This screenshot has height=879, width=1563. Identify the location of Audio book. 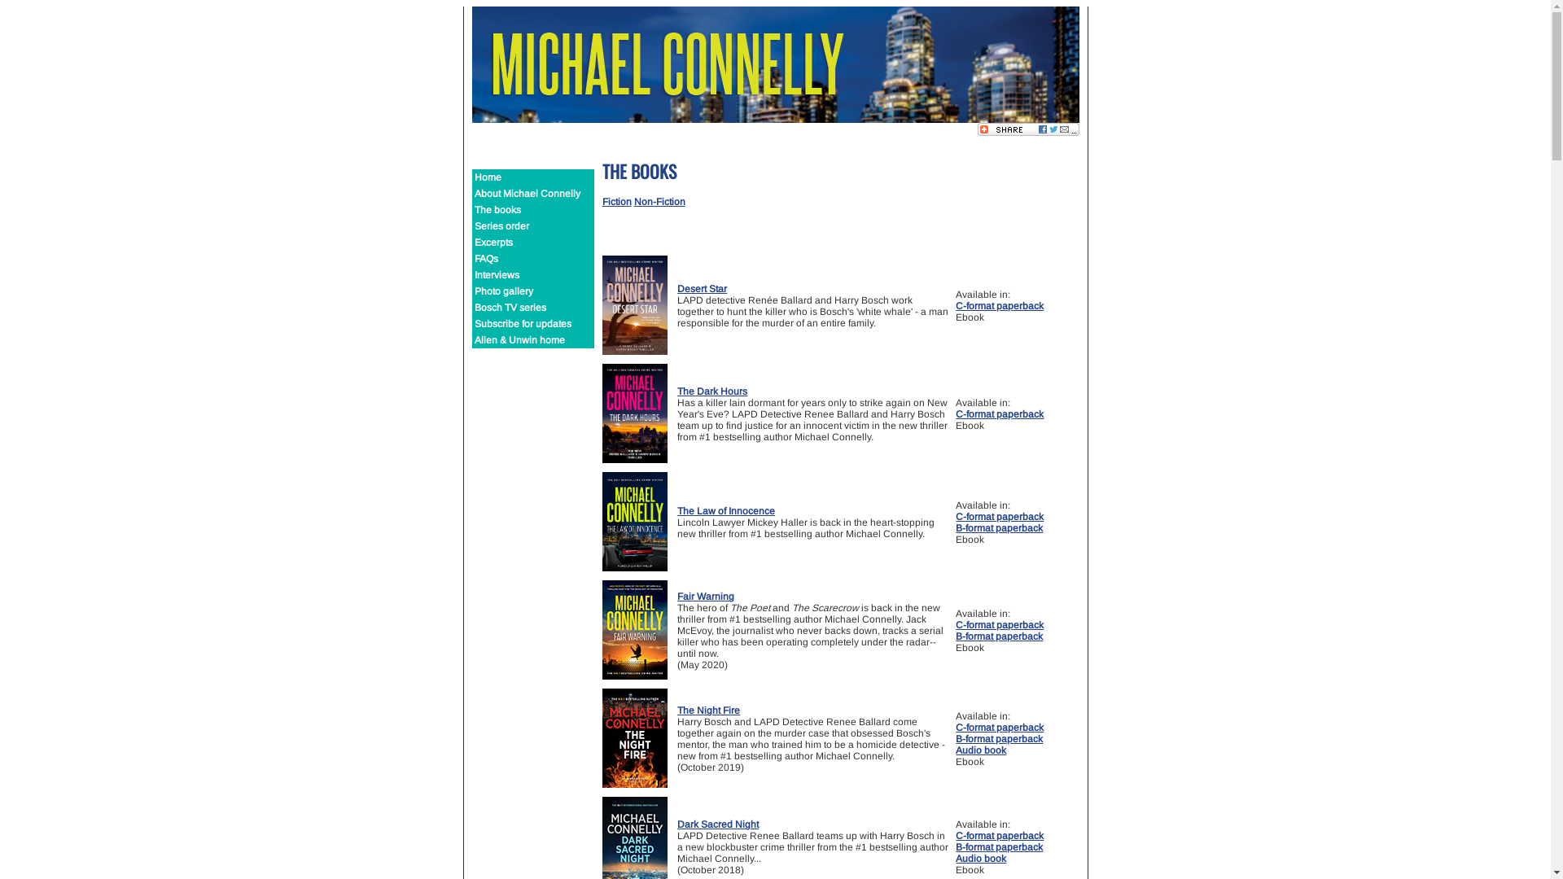
(981, 750).